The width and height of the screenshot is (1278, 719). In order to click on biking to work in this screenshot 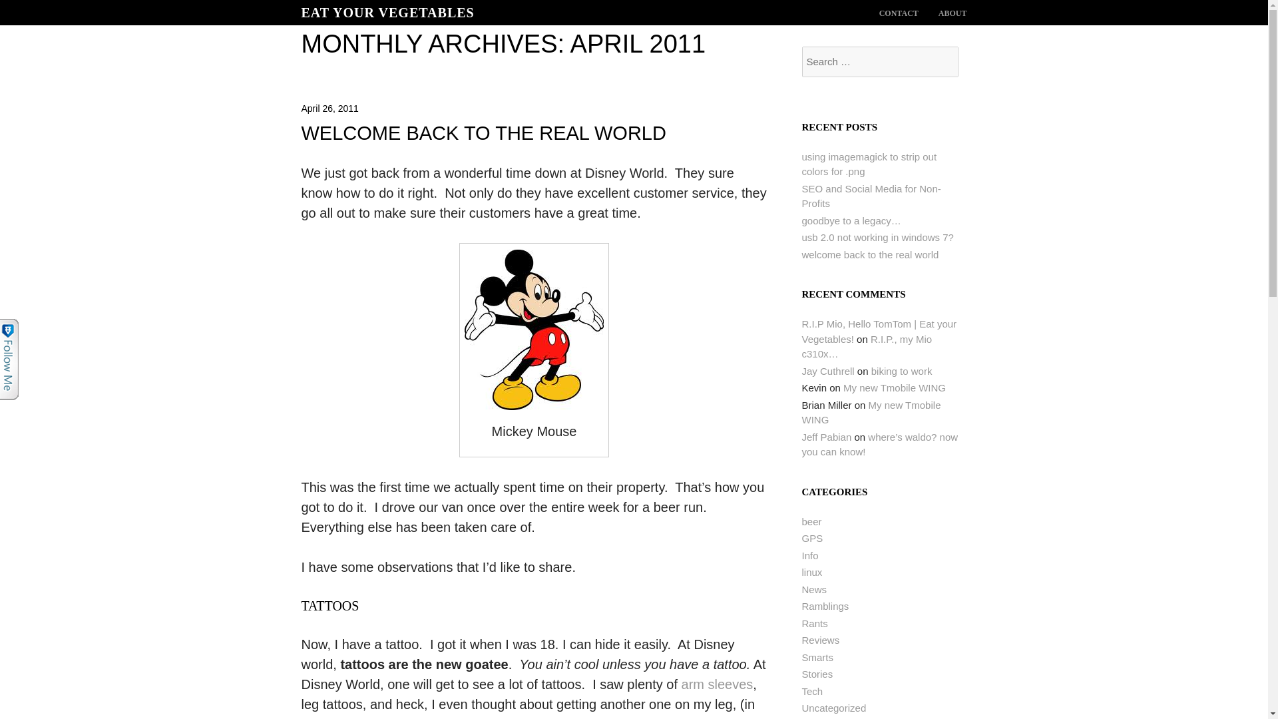, I will do `click(902, 370)`.